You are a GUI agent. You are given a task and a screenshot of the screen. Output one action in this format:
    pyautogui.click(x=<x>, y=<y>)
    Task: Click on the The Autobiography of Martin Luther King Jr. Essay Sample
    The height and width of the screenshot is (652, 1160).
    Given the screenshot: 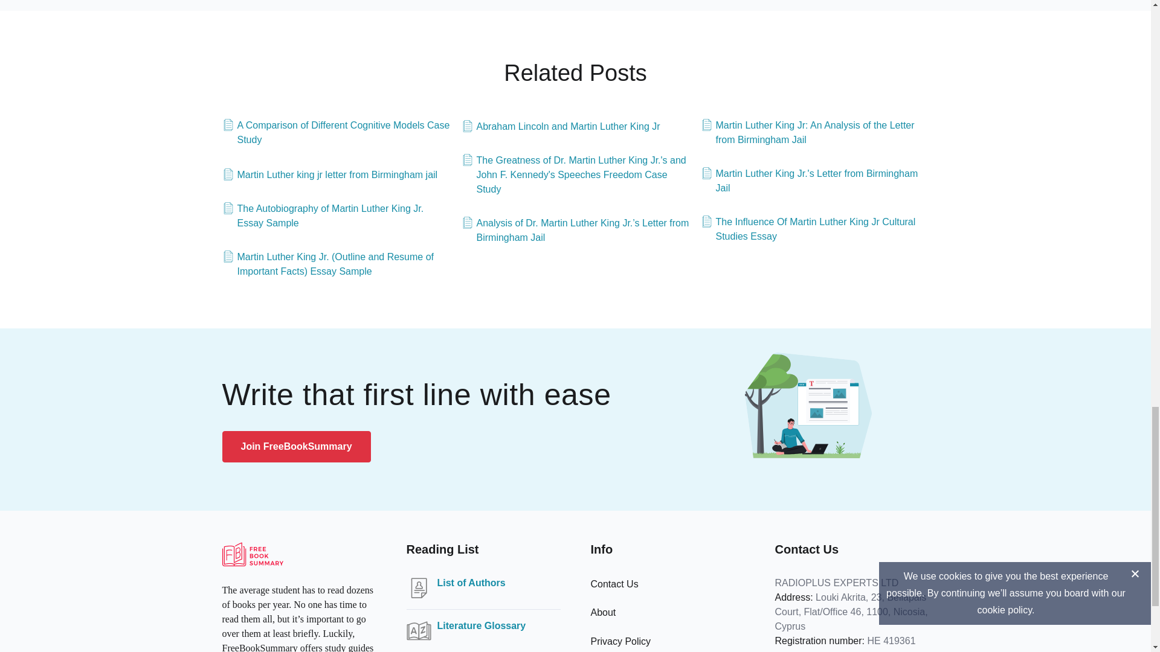 What is the action you would take?
    pyautogui.click(x=337, y=216)
    